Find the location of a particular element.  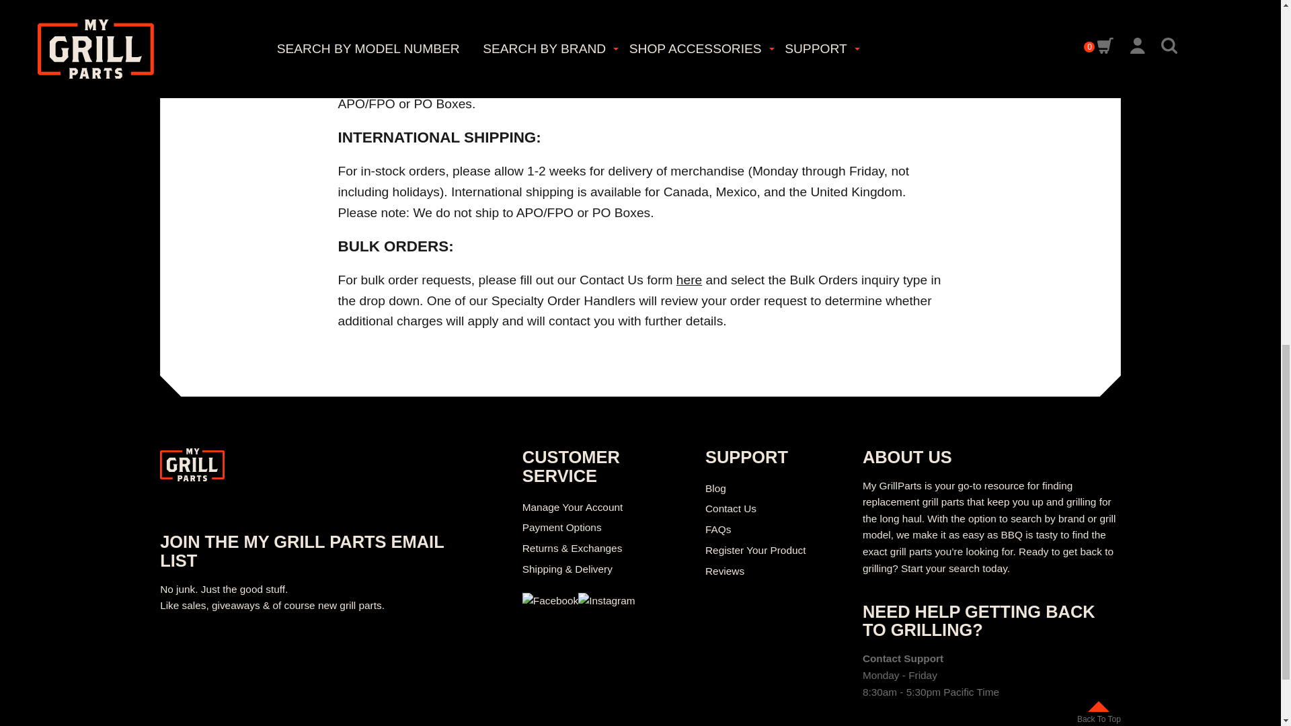

Contact Us is located at coordinates (689, 280).